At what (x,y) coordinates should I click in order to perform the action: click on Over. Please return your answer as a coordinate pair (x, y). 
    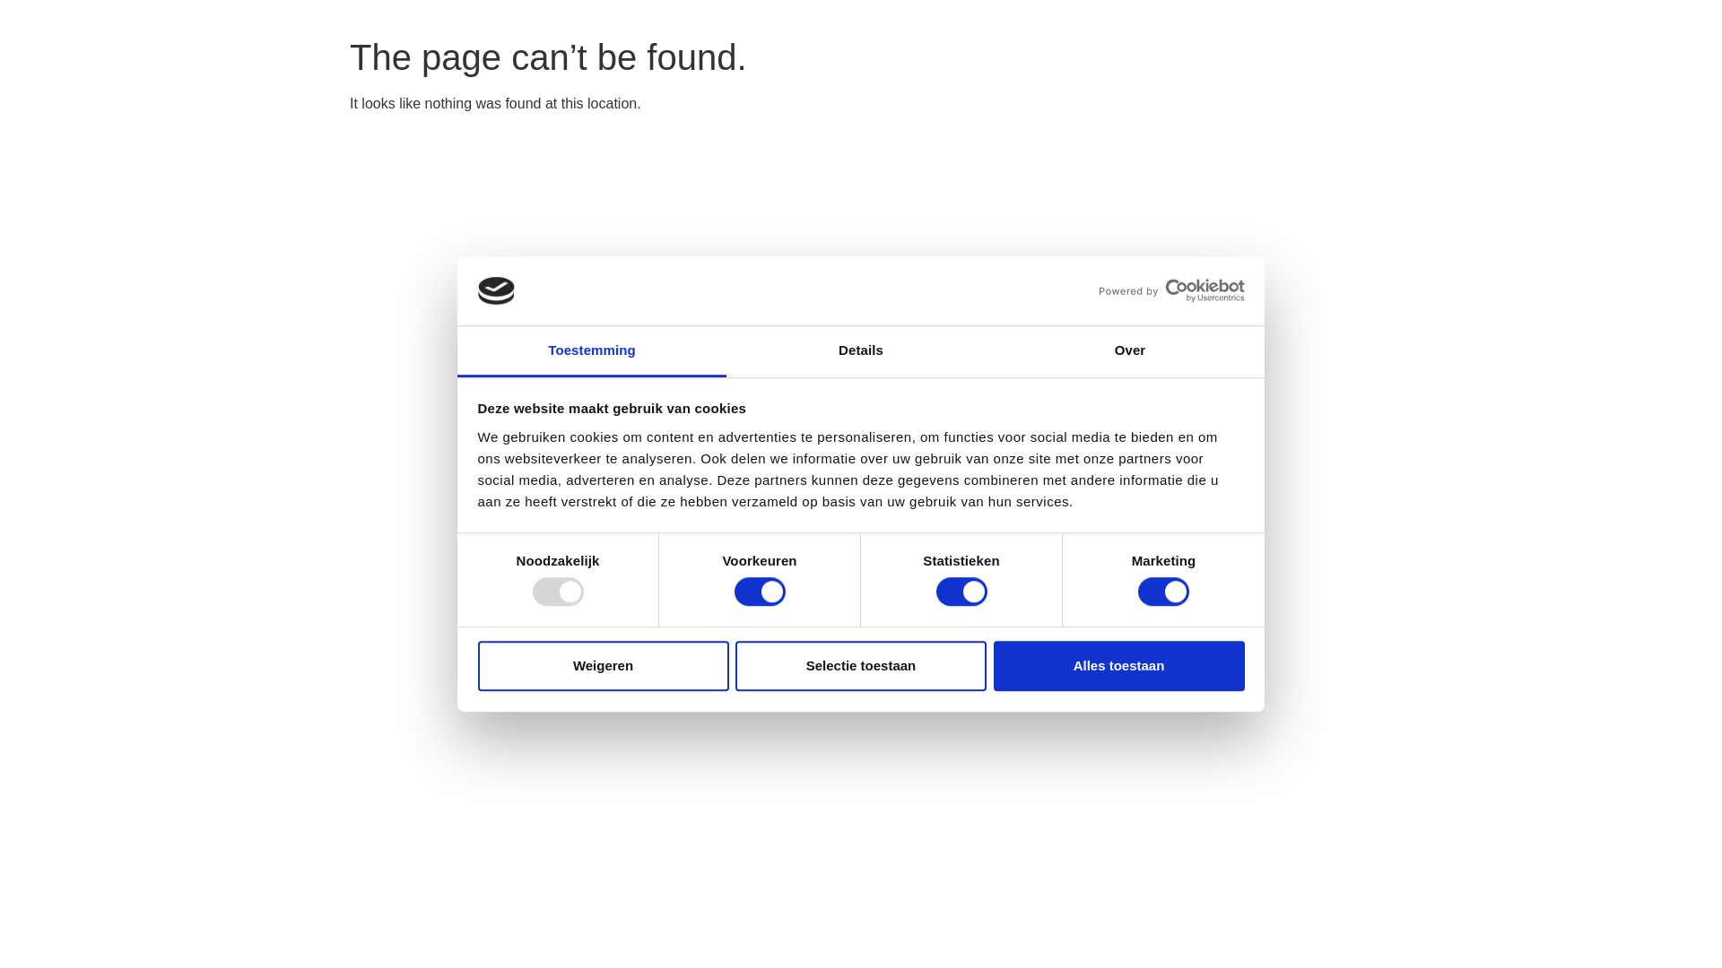
    Looking at the image, I should click on (1130, 351).